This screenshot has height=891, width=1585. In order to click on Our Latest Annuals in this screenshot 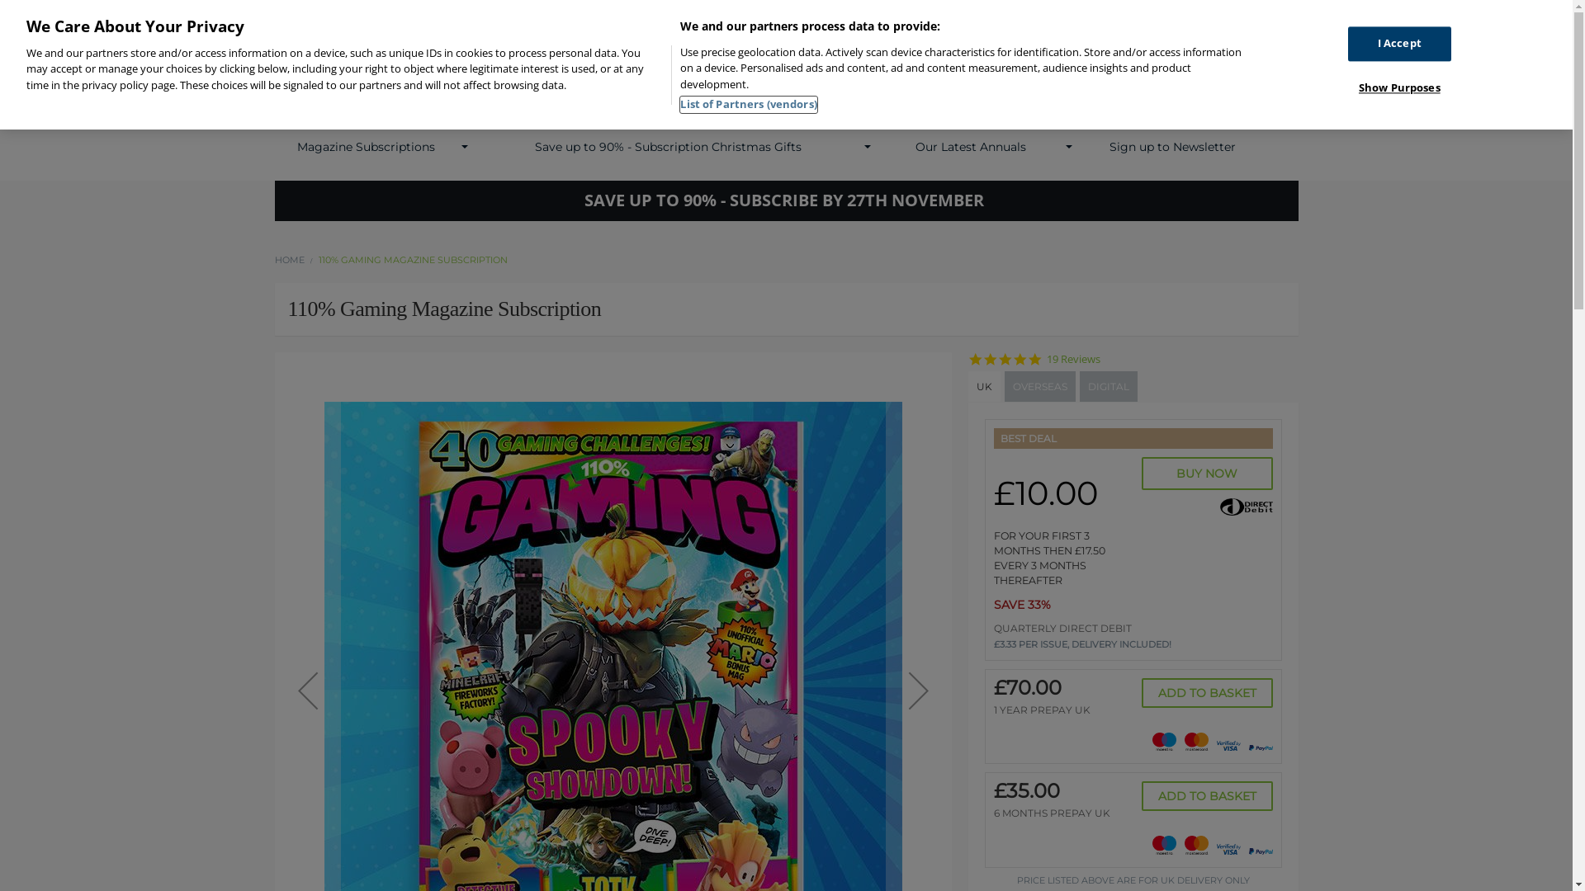, I will do `click(971, 147)`.